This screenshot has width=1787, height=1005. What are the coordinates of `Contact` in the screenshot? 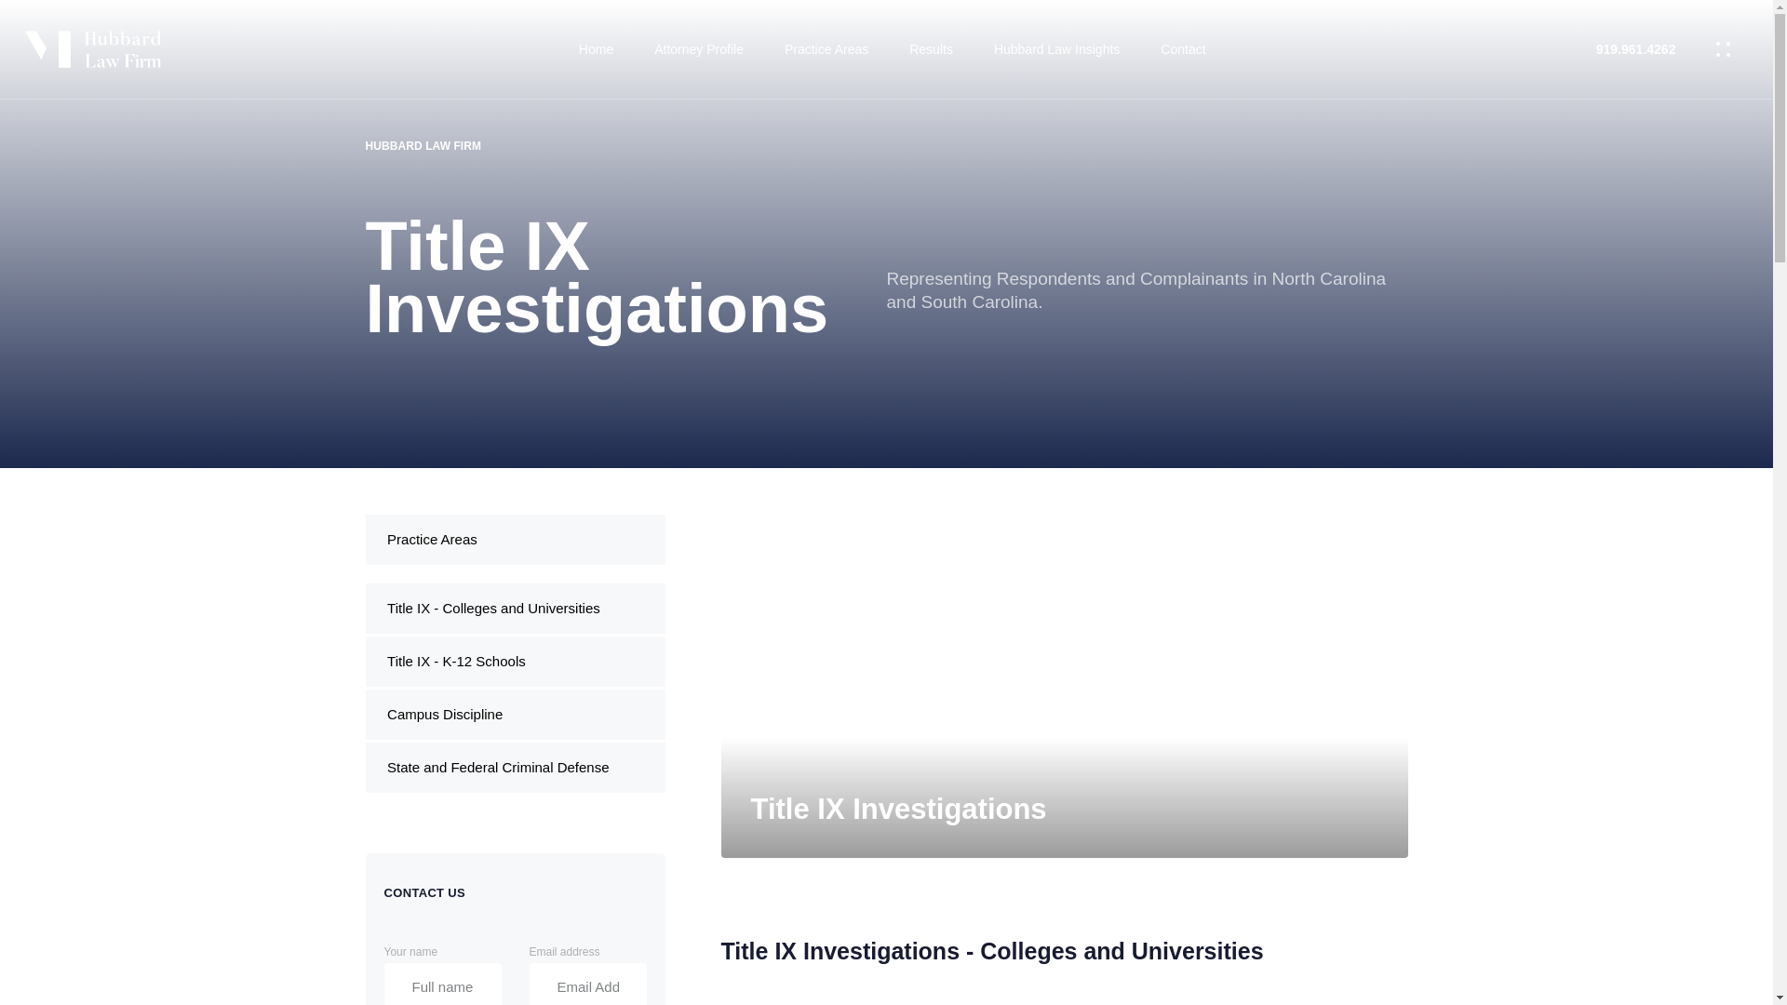 It's located at (1182, 48).